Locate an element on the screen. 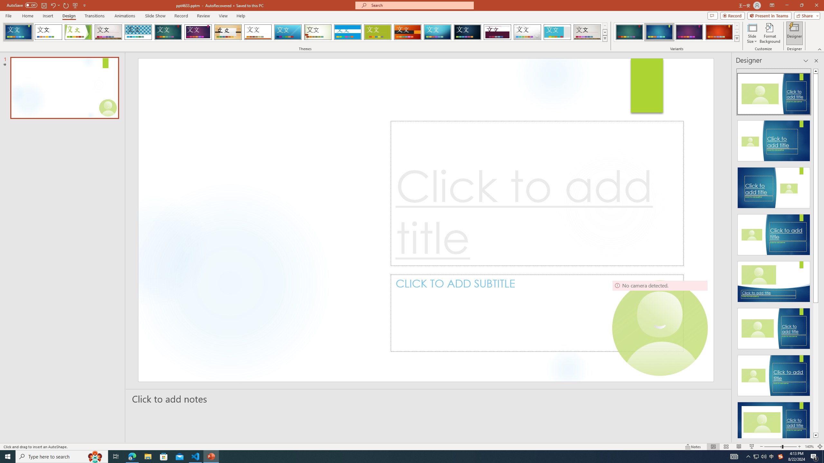 The image size is (824, 463). Frame Loading Preview... is located at coordinates (557, 32).